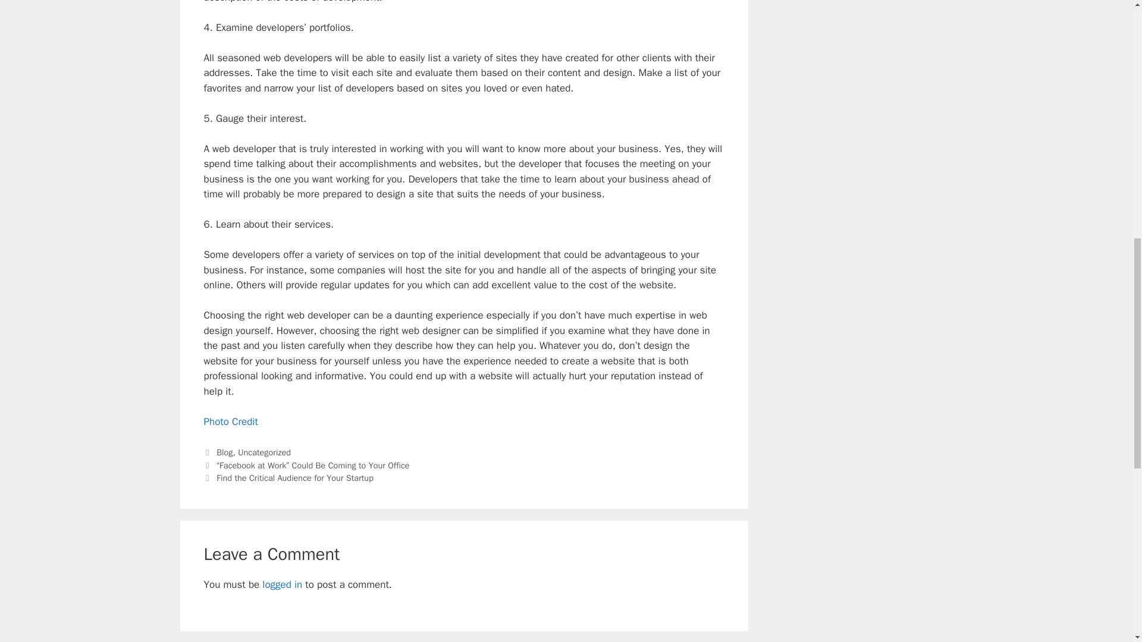 The height and width of the screenshot is (642, 1142). What do you see at coordinates (295, 478) in the screenshot?
I see `Find the Critical Audience for Your Startup` at bounding box center [295, 478].